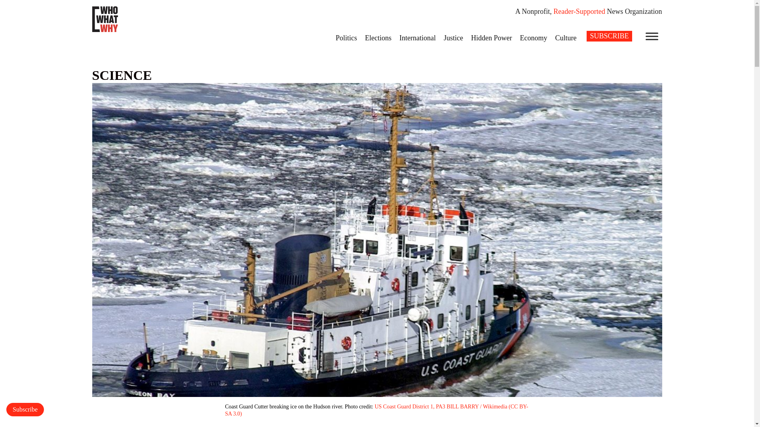 The height and width of the screenshot is (427, 760). Describe the element at coordinates (11, 4) in the screenshot. I see `Search` at that location.